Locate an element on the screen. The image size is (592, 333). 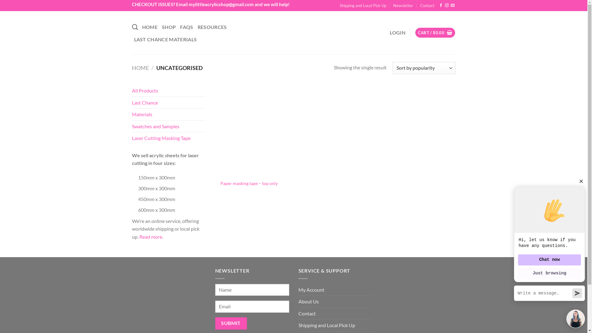
HOME is located at coordinates (141, 68).